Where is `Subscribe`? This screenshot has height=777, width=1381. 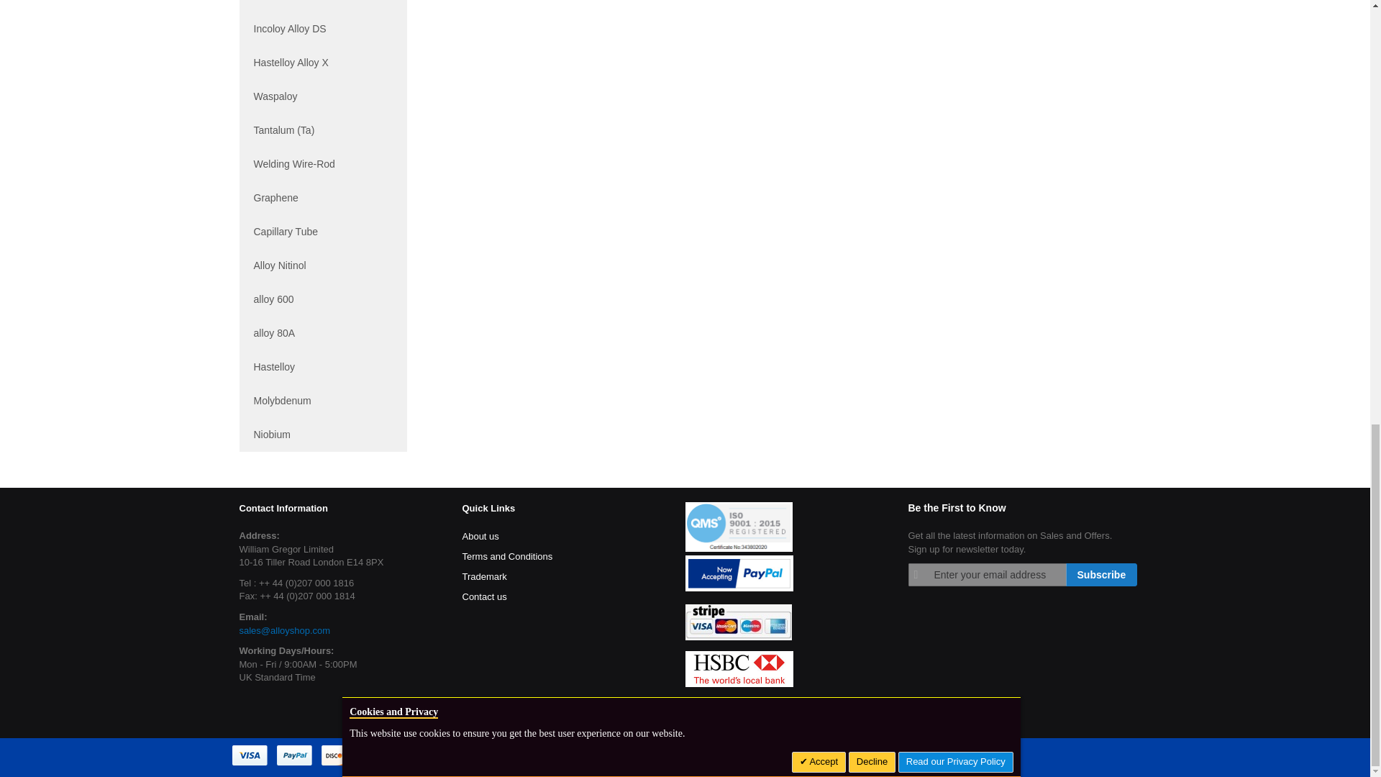
Subscribe is located at coordinates (1102, 575).